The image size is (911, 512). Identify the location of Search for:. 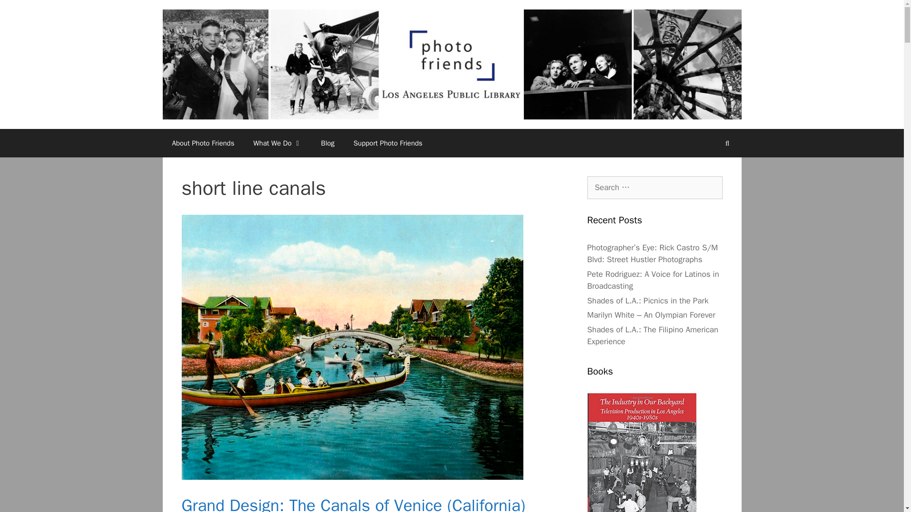
(655, 188).